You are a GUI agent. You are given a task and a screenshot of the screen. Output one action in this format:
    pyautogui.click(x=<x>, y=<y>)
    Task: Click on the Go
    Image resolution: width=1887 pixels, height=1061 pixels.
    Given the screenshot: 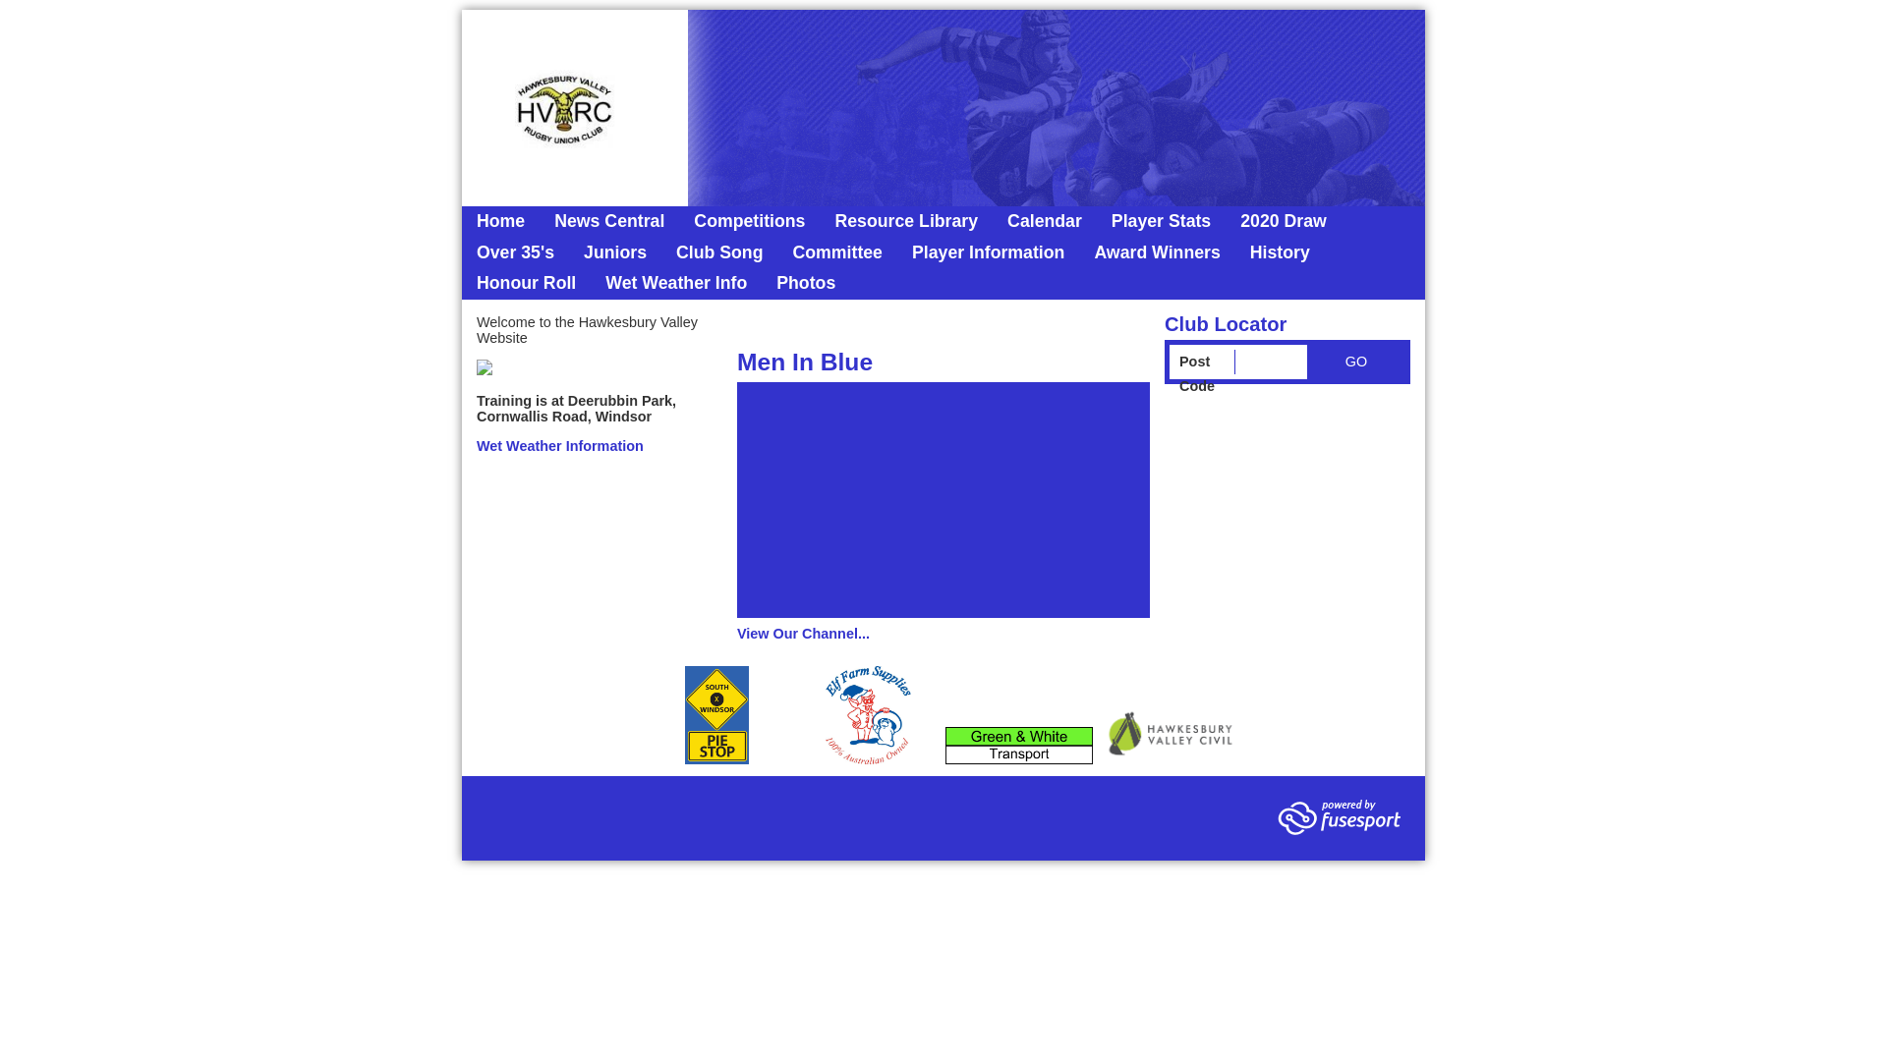 What is the action you would take?
    pyautogui.click(x=1356, y=362)
    